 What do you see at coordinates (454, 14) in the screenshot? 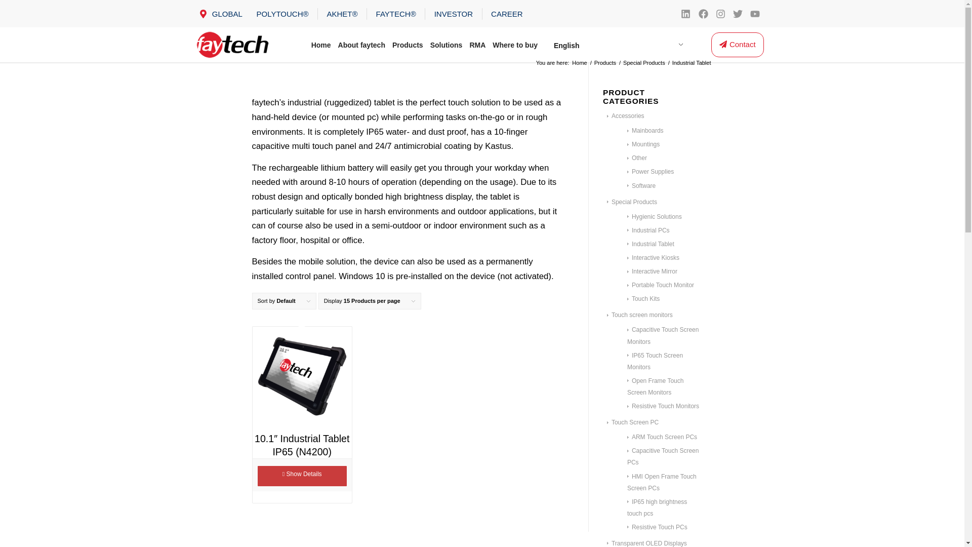
I see `INVESTOR` at bounding box center [454, 14].